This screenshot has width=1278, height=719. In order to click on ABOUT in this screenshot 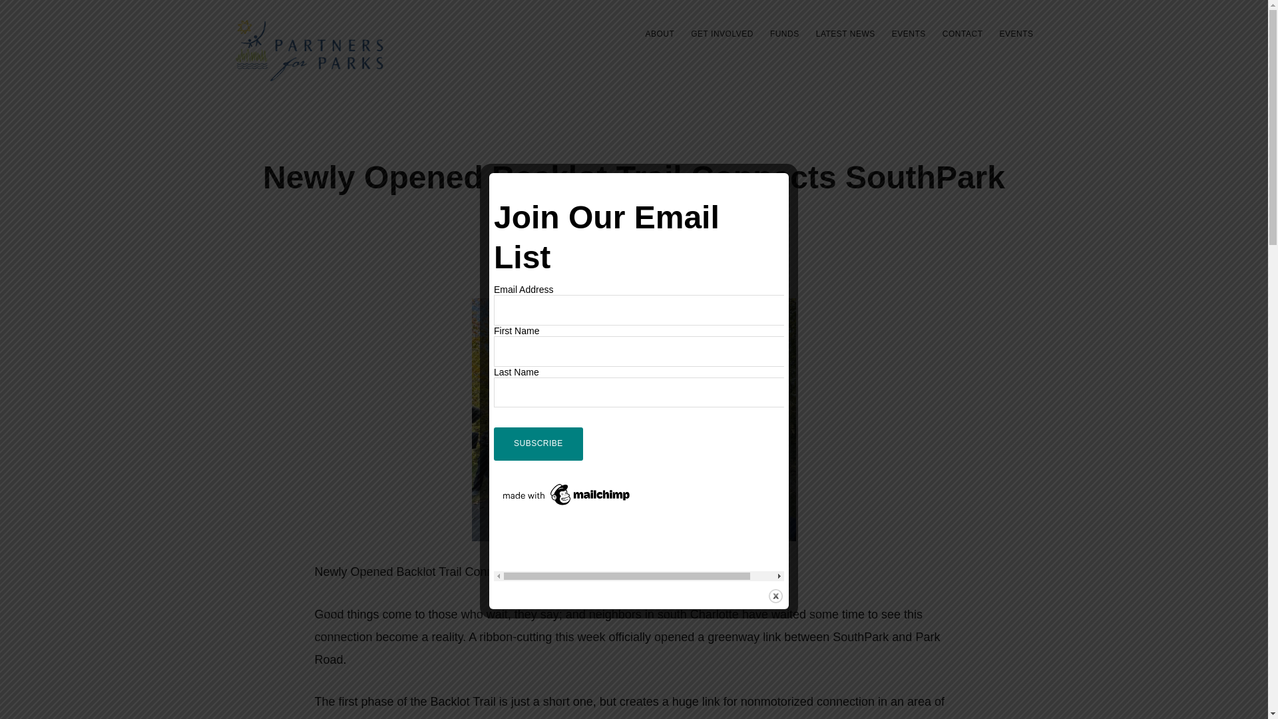, I will do `click(659, 33)`.